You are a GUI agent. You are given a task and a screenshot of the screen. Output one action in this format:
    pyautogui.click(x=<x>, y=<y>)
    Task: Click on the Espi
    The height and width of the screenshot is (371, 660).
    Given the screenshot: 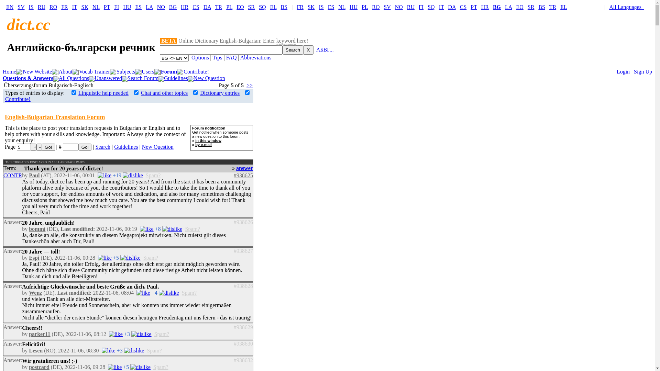 What is the action you would take?
    pyautogui.click(x=34, y=258)
    